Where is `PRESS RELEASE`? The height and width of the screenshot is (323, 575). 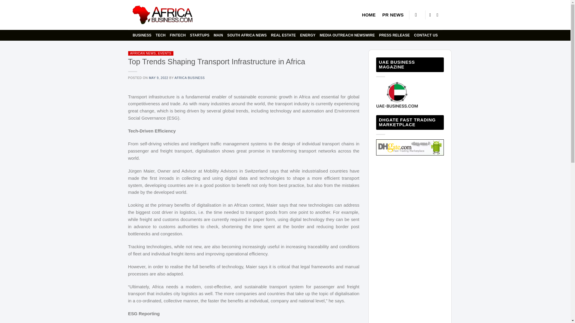 PRESS RELEASE is located at coordinates (394, 35).